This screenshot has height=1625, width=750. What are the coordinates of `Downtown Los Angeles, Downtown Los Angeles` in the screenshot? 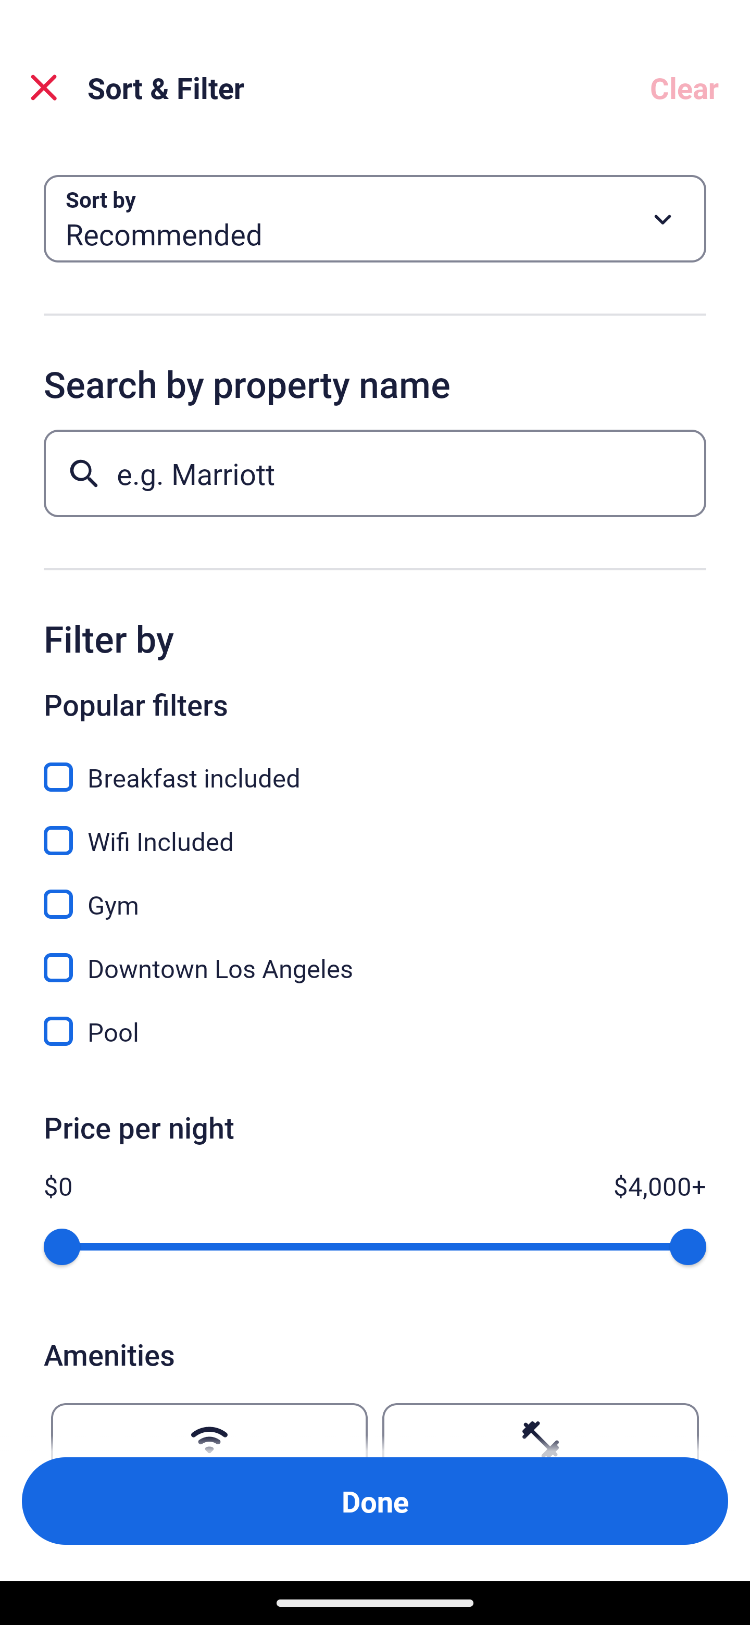 It's located at (375, 956).